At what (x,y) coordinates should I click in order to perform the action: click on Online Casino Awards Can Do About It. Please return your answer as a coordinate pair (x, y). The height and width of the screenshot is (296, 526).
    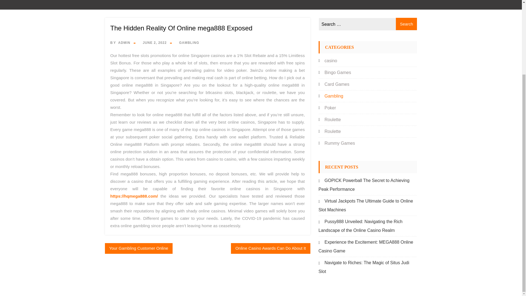
    Looking at the image, I should click on (270, 248).